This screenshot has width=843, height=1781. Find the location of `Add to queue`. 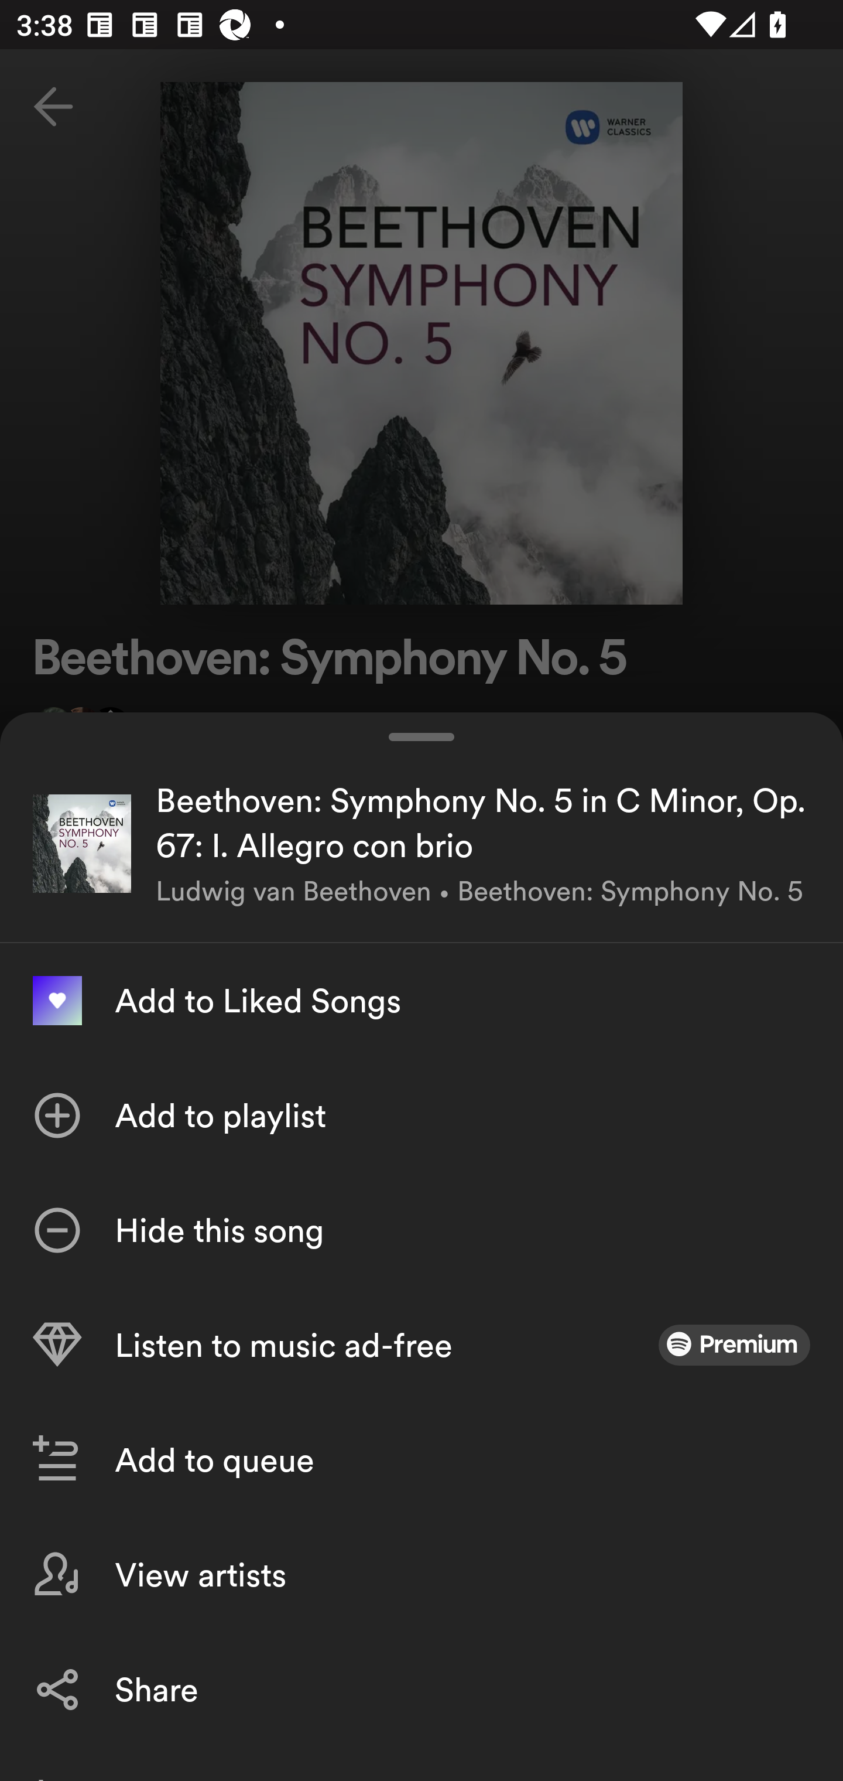

Add to queue is located at coordinates (421, 1460).